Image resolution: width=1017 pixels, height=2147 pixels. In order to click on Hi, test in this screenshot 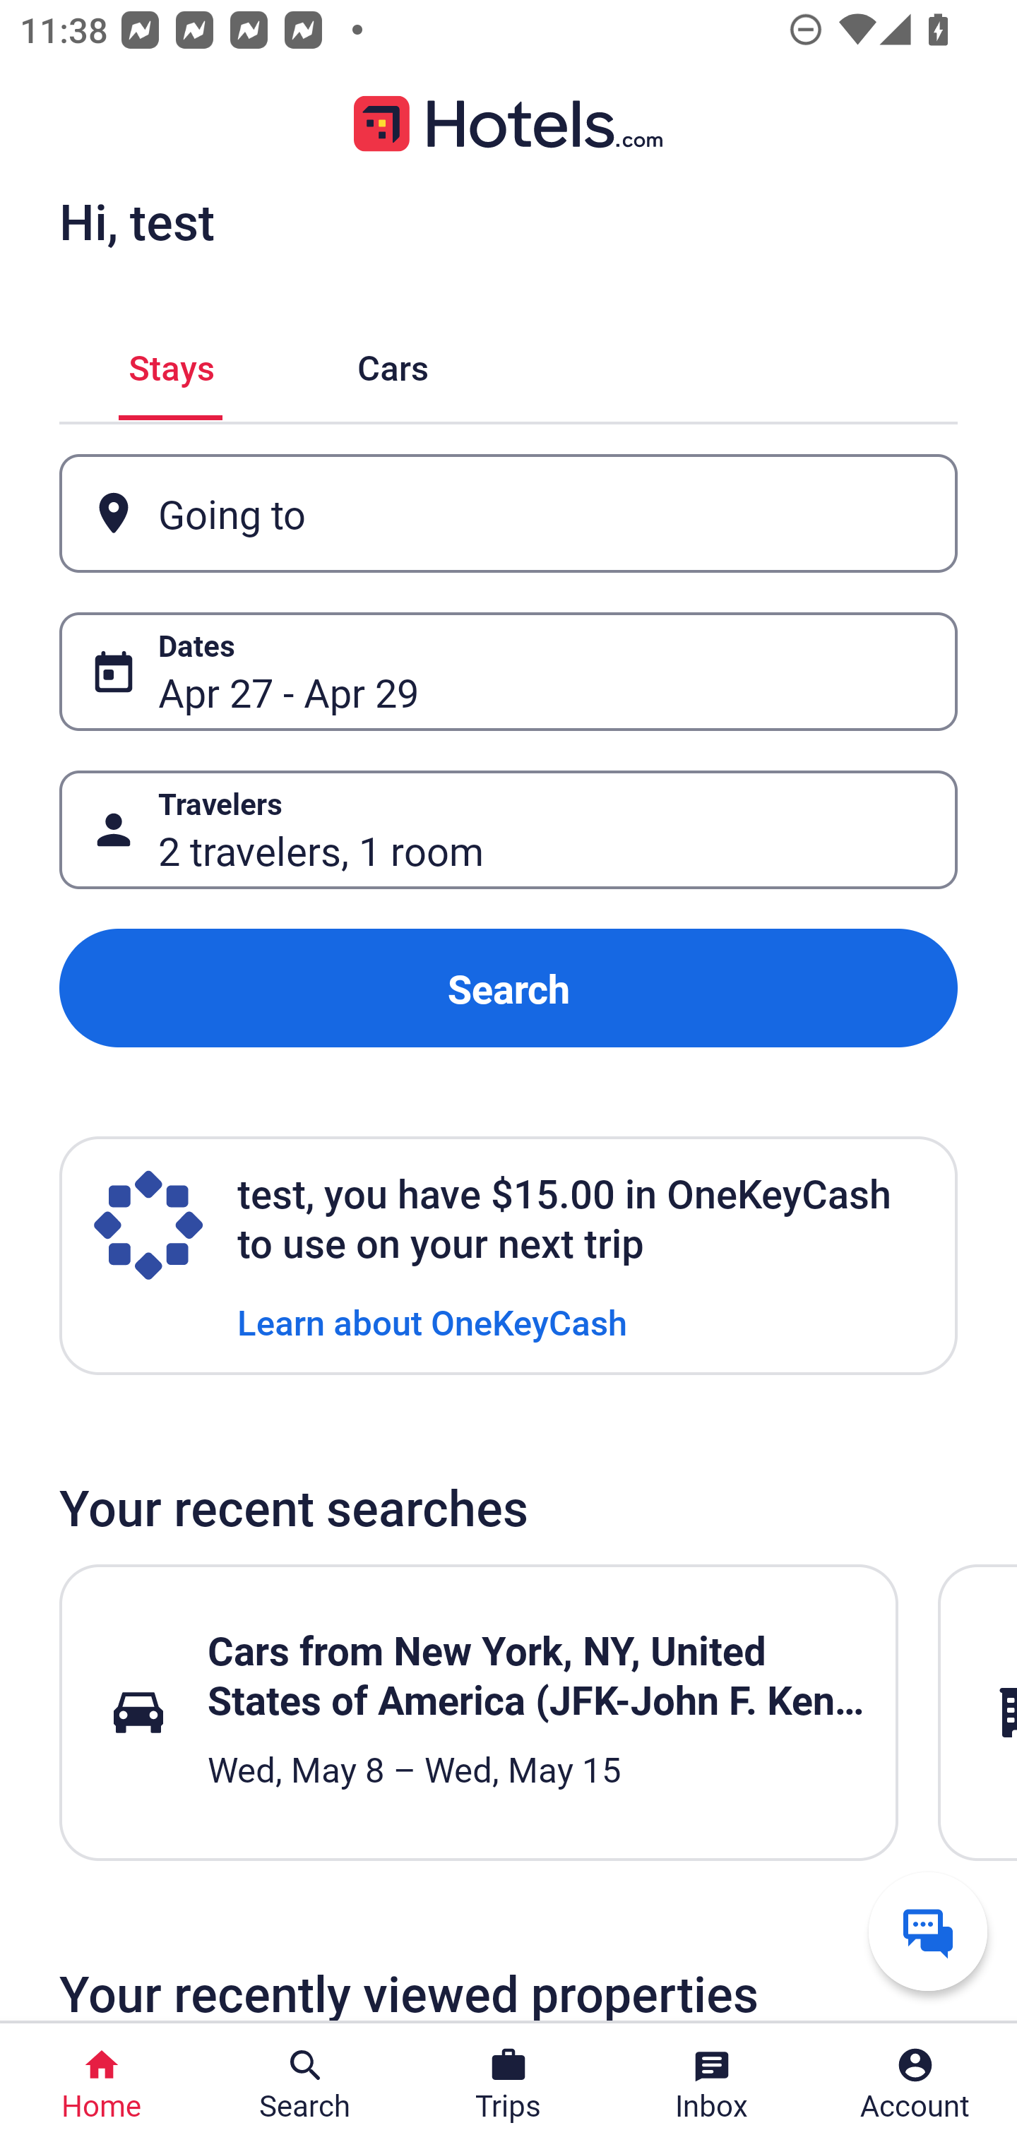, I will do `click(136, 221)`.